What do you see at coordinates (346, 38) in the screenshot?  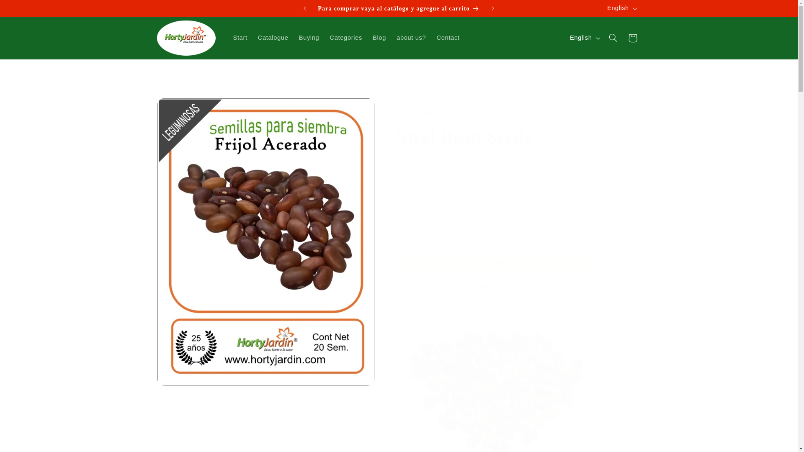 I see `Categories` at bounding box center [346, 38].